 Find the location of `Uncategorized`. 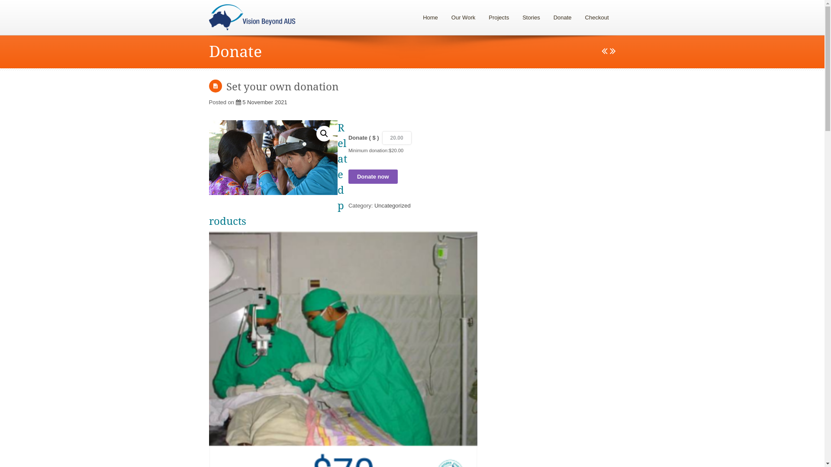

Uncategorized is located at coordinates (393, 206).